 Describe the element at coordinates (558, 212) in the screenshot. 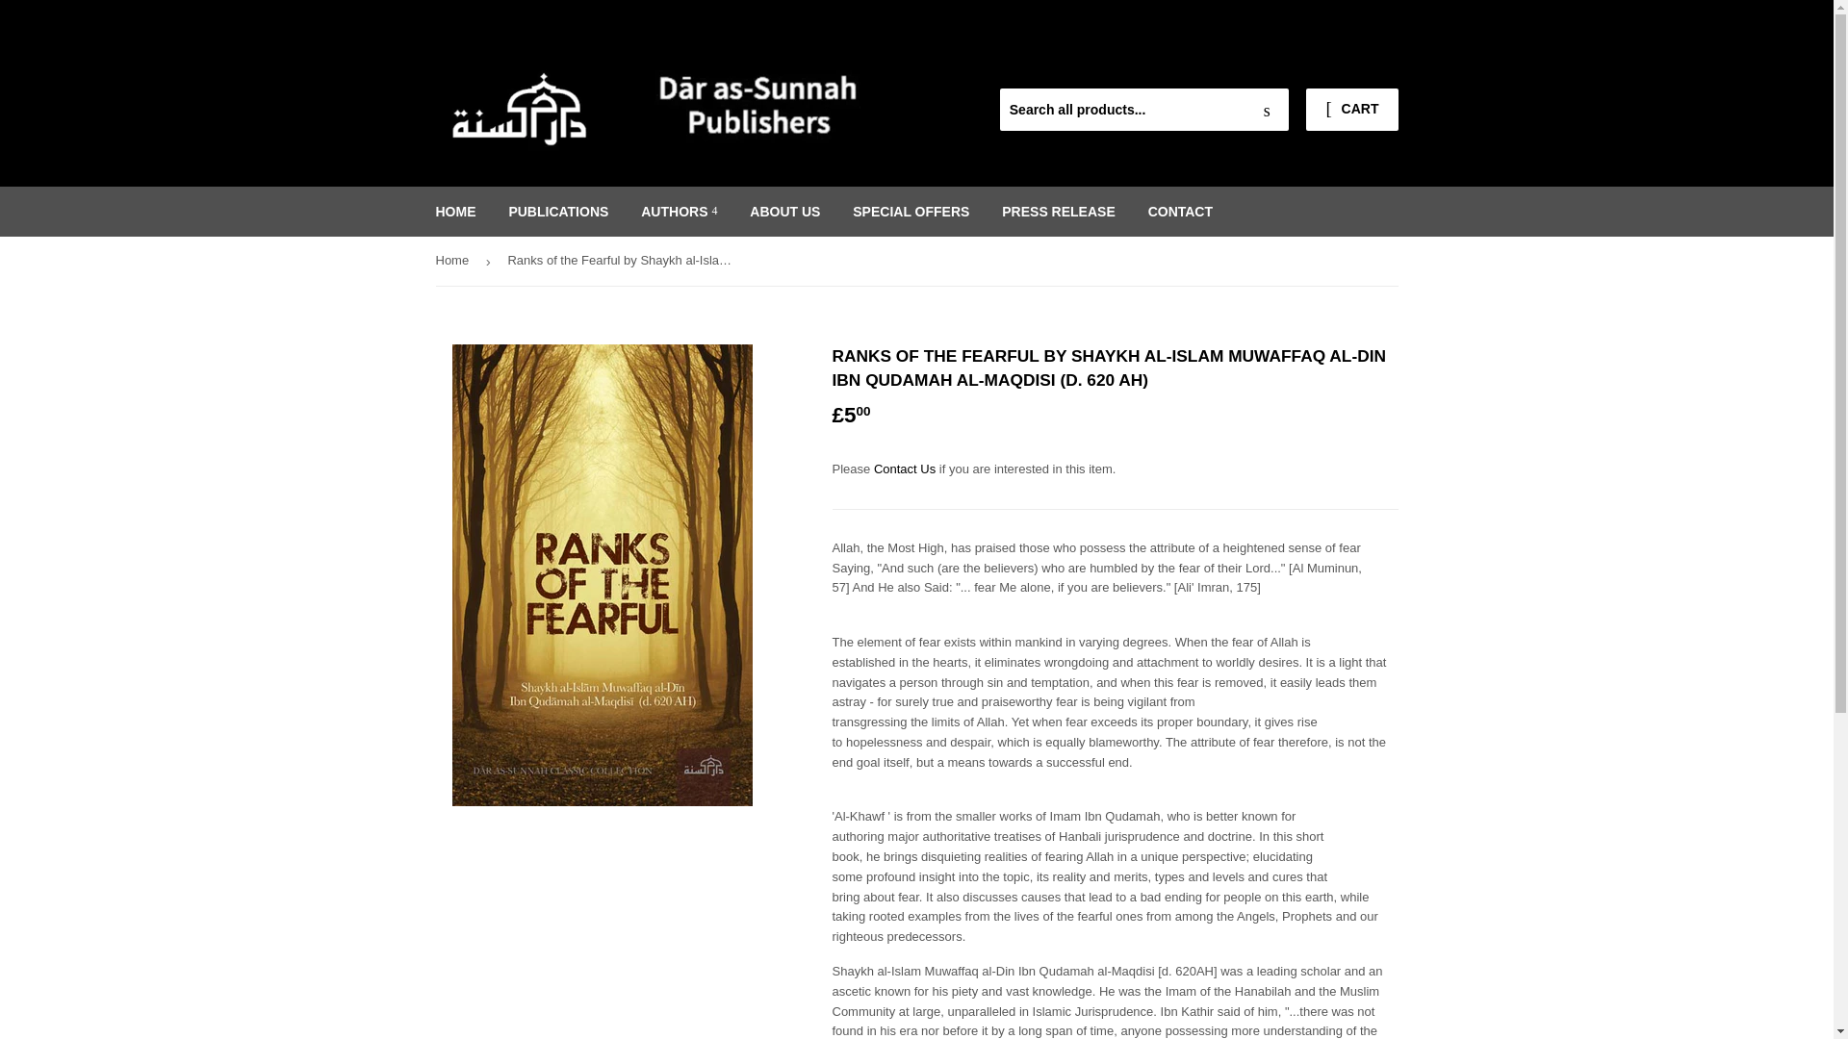

I see `PUBLICATIONS` at that location.